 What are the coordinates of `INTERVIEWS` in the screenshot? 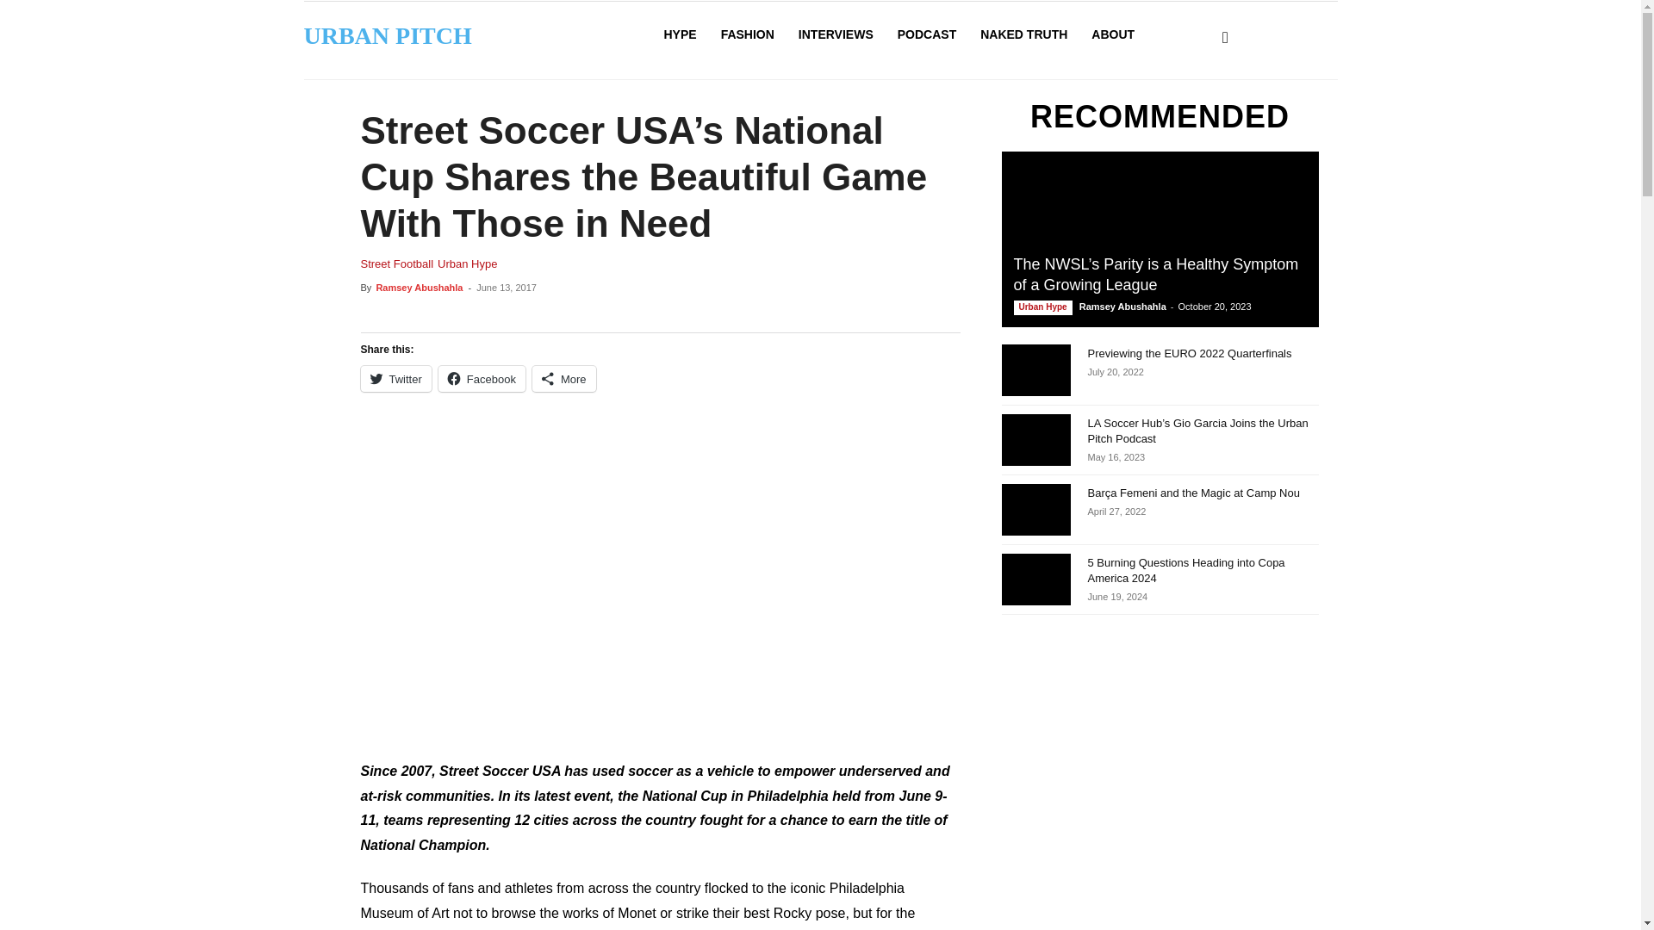 It's located at (836, 34).